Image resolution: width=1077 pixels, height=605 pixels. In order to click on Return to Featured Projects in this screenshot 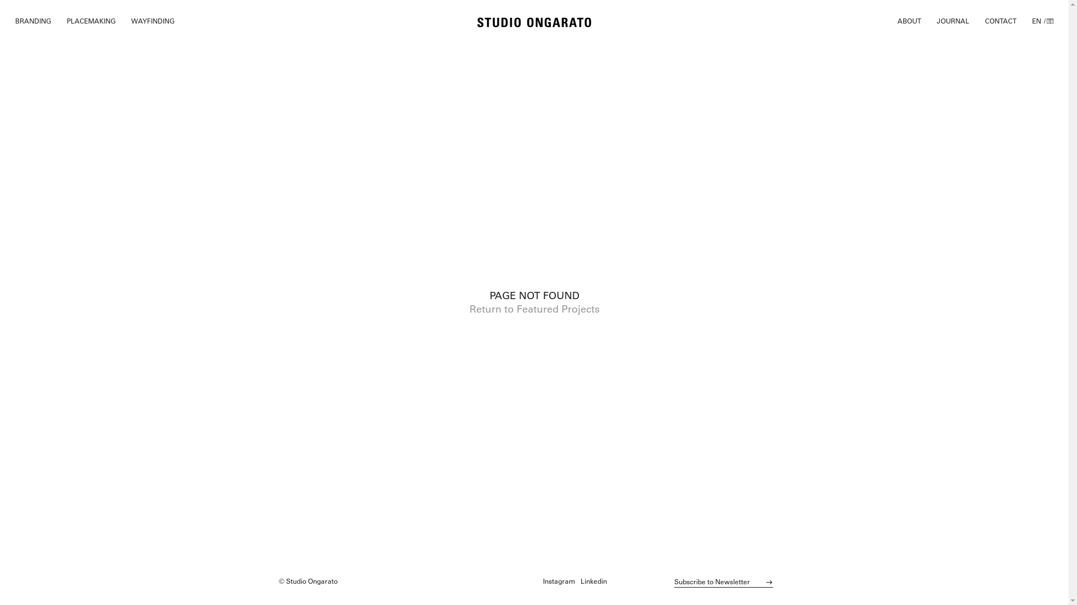, I will do `click(534, 309)`.